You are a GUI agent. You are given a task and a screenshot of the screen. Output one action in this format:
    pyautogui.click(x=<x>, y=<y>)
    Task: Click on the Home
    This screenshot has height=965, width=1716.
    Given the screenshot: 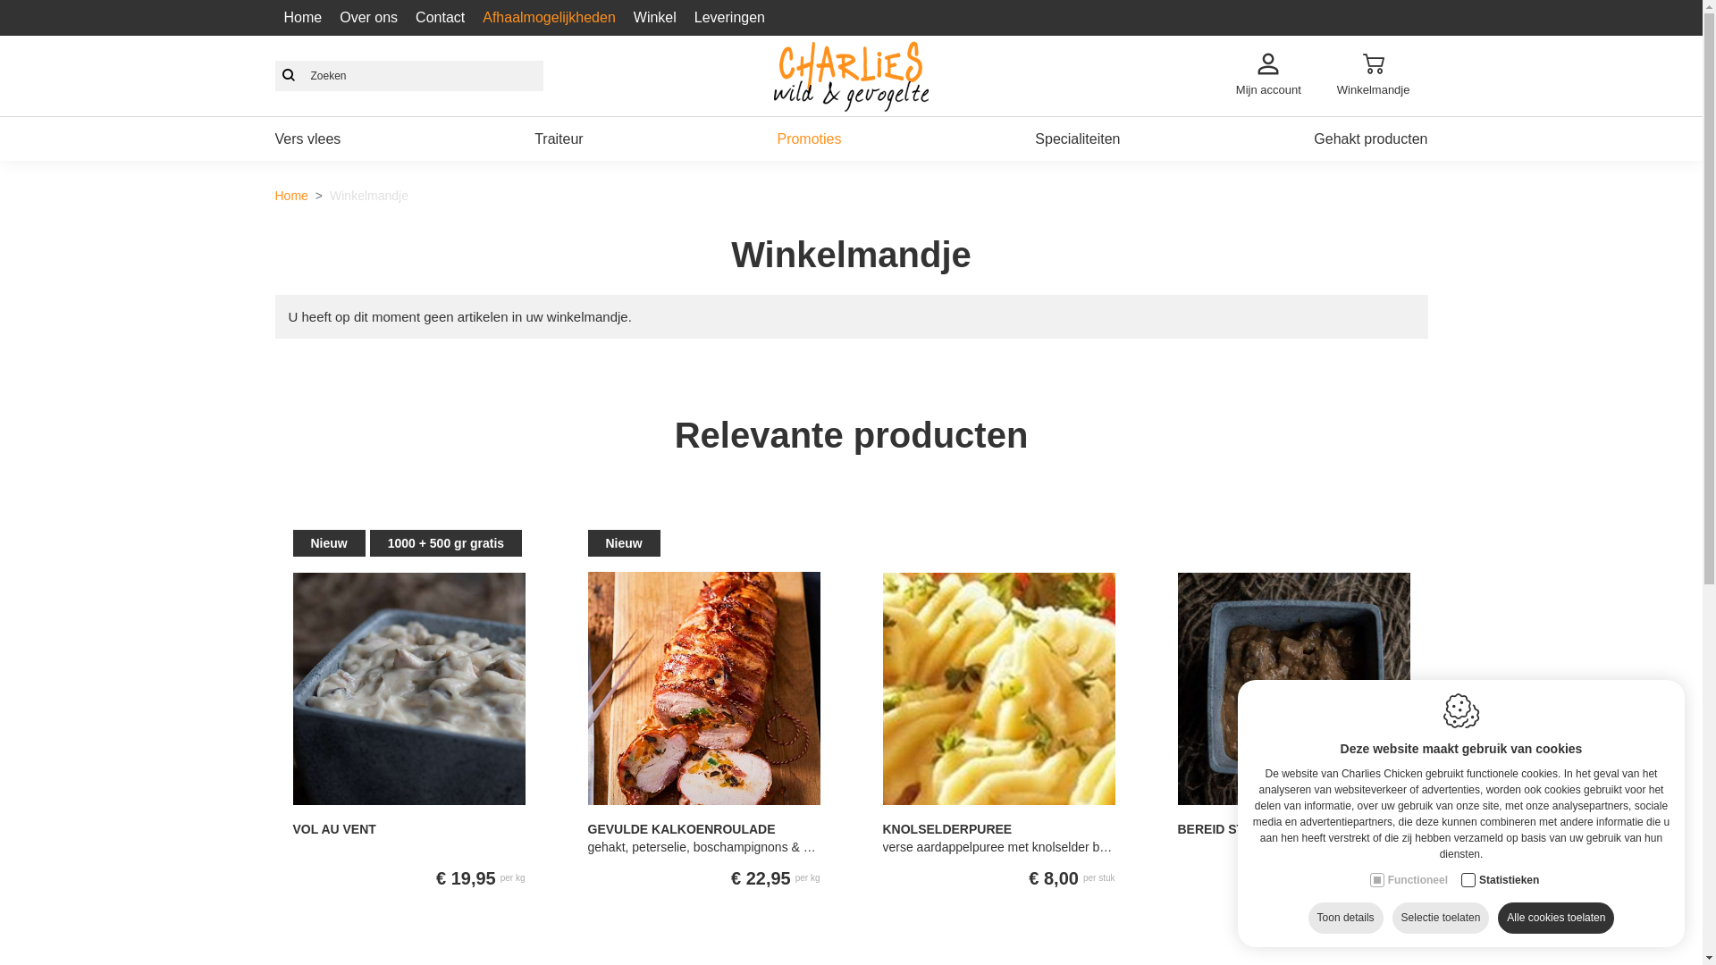 What is the action you would take?
    pyautogui.click(x=291, y=196)
    